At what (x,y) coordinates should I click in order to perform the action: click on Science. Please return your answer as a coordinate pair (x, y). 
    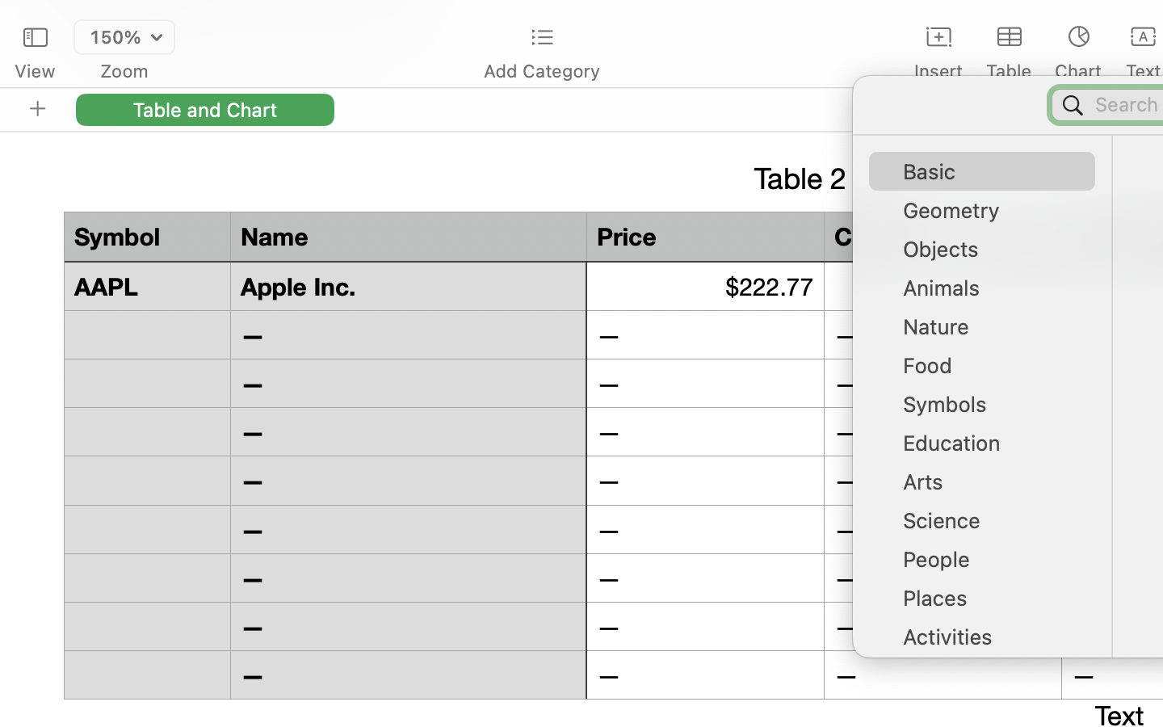
    Looking at the image, I should click on (990, 527).